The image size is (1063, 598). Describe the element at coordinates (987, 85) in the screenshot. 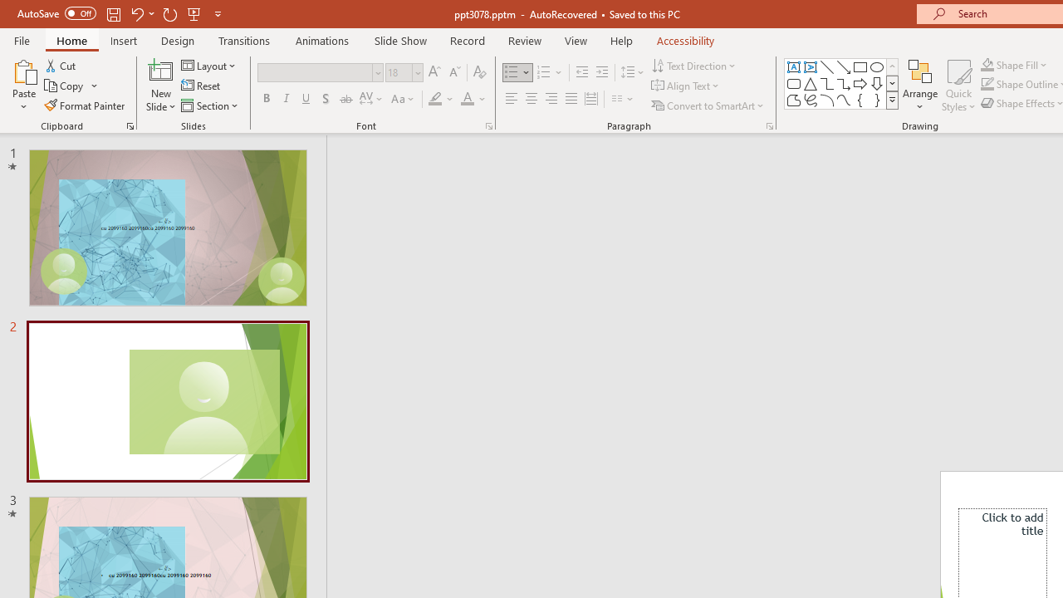

I see `Shape Outline Green, Accent 1` at that location.